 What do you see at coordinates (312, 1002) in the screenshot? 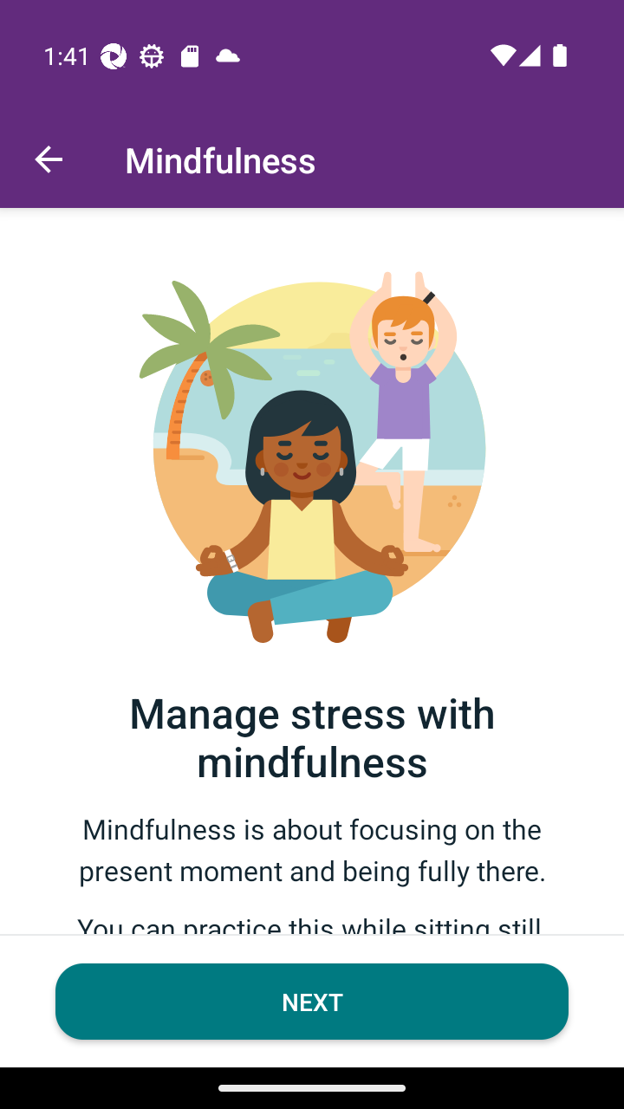
I see `NEXT` at bounding box center [312, 1002].